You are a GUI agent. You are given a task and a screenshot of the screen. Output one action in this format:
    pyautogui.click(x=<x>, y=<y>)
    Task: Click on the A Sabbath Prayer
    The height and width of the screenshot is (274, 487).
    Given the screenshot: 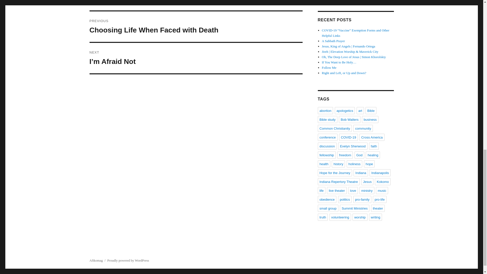 What is the action you would take?
    pyautogui.click(x=196, y=27)
    